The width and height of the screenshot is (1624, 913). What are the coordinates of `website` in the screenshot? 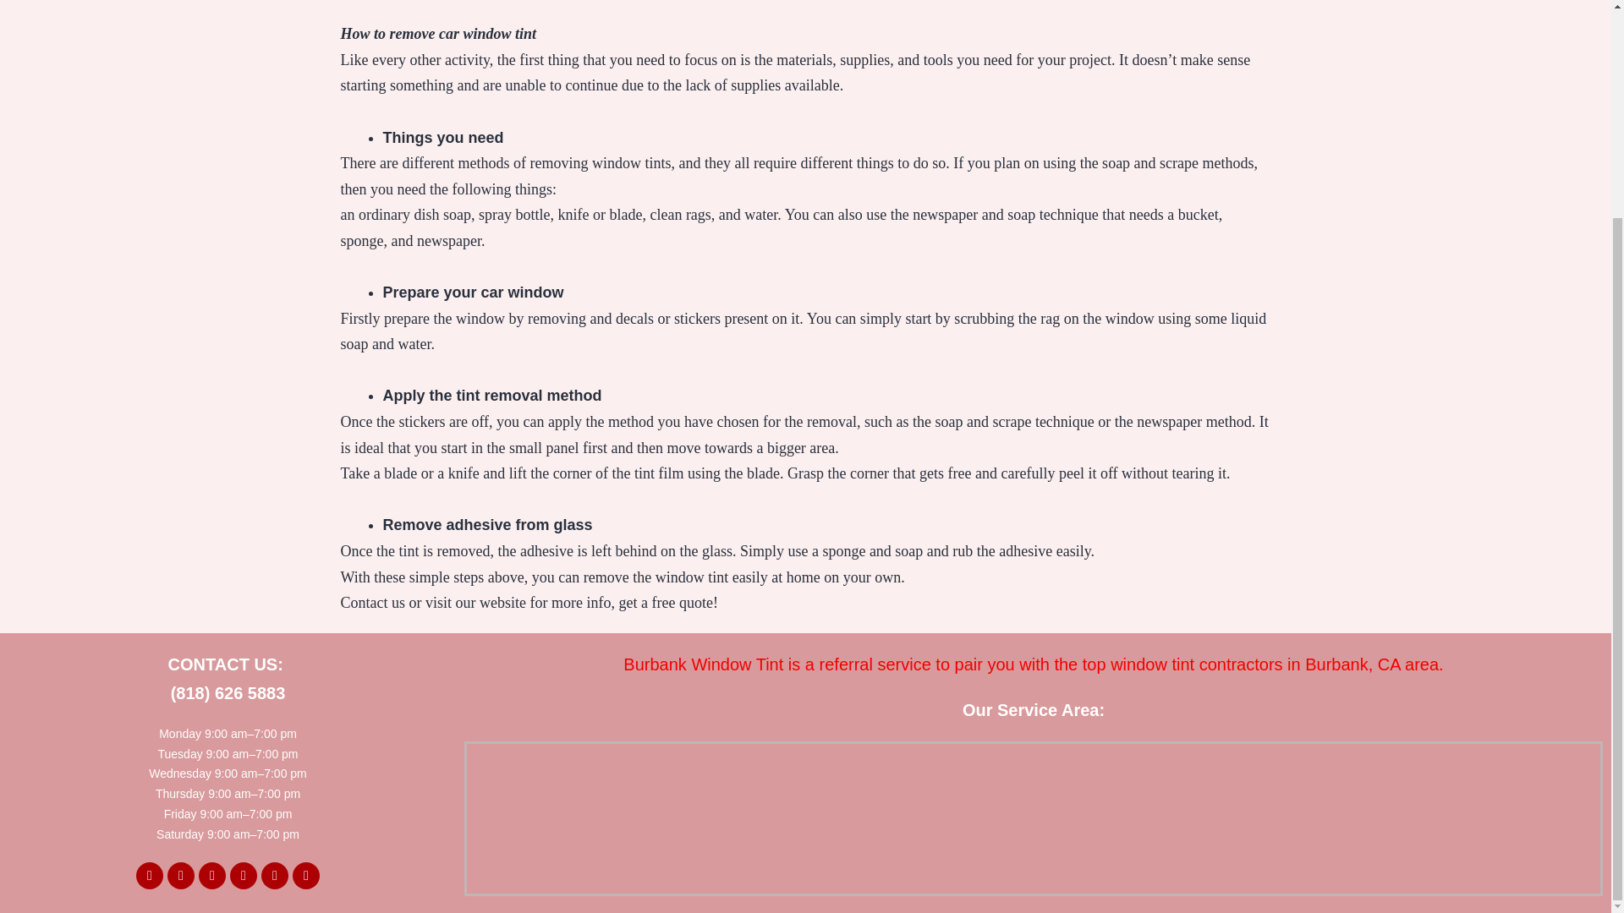 It's located at (502, 602).